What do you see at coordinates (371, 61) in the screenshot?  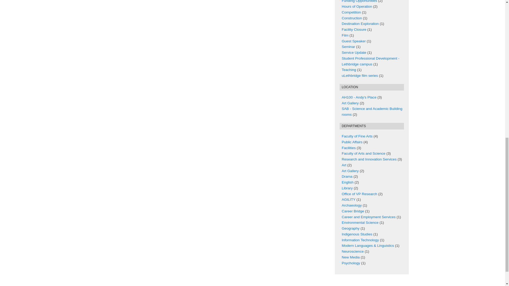 I see `Student Professional Development - Lethbridge campus` at bounding box center [371, 61].